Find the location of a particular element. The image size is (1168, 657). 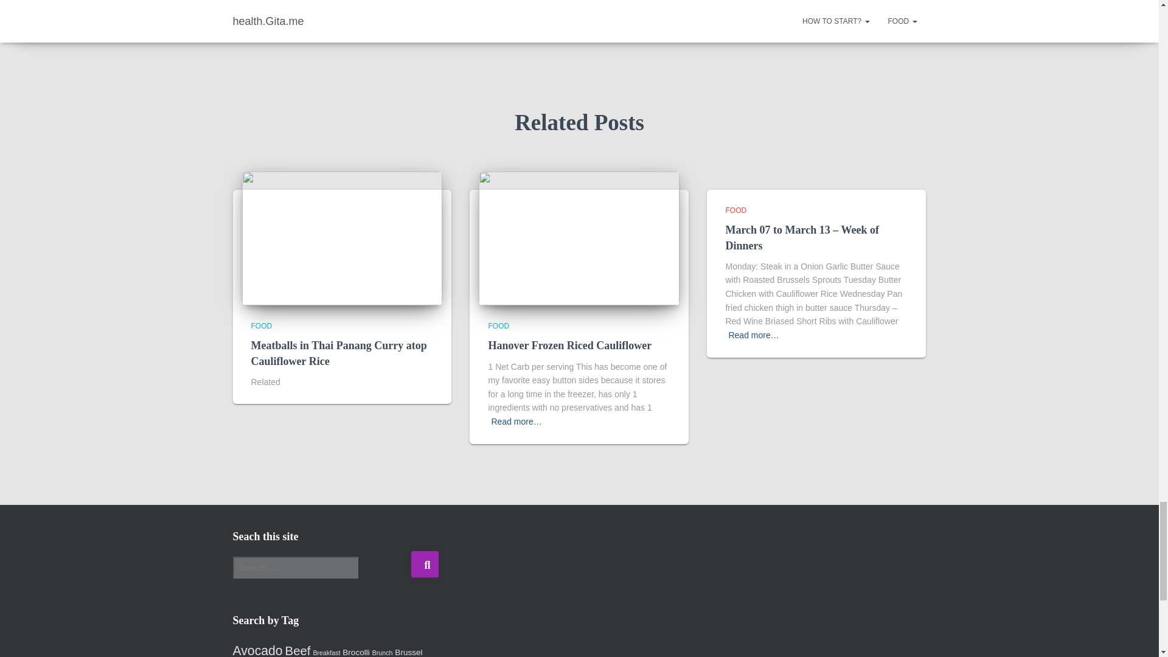

FOOD is located at coordinates (499, 326).